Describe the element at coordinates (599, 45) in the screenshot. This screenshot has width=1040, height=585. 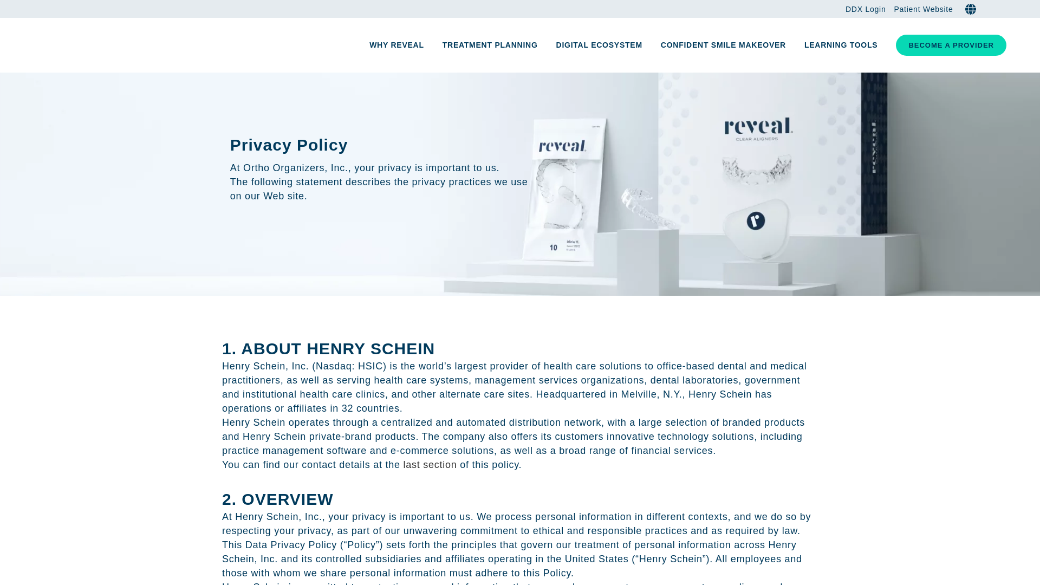
I see `DIGITAL ECOSYSTEM` at that location.